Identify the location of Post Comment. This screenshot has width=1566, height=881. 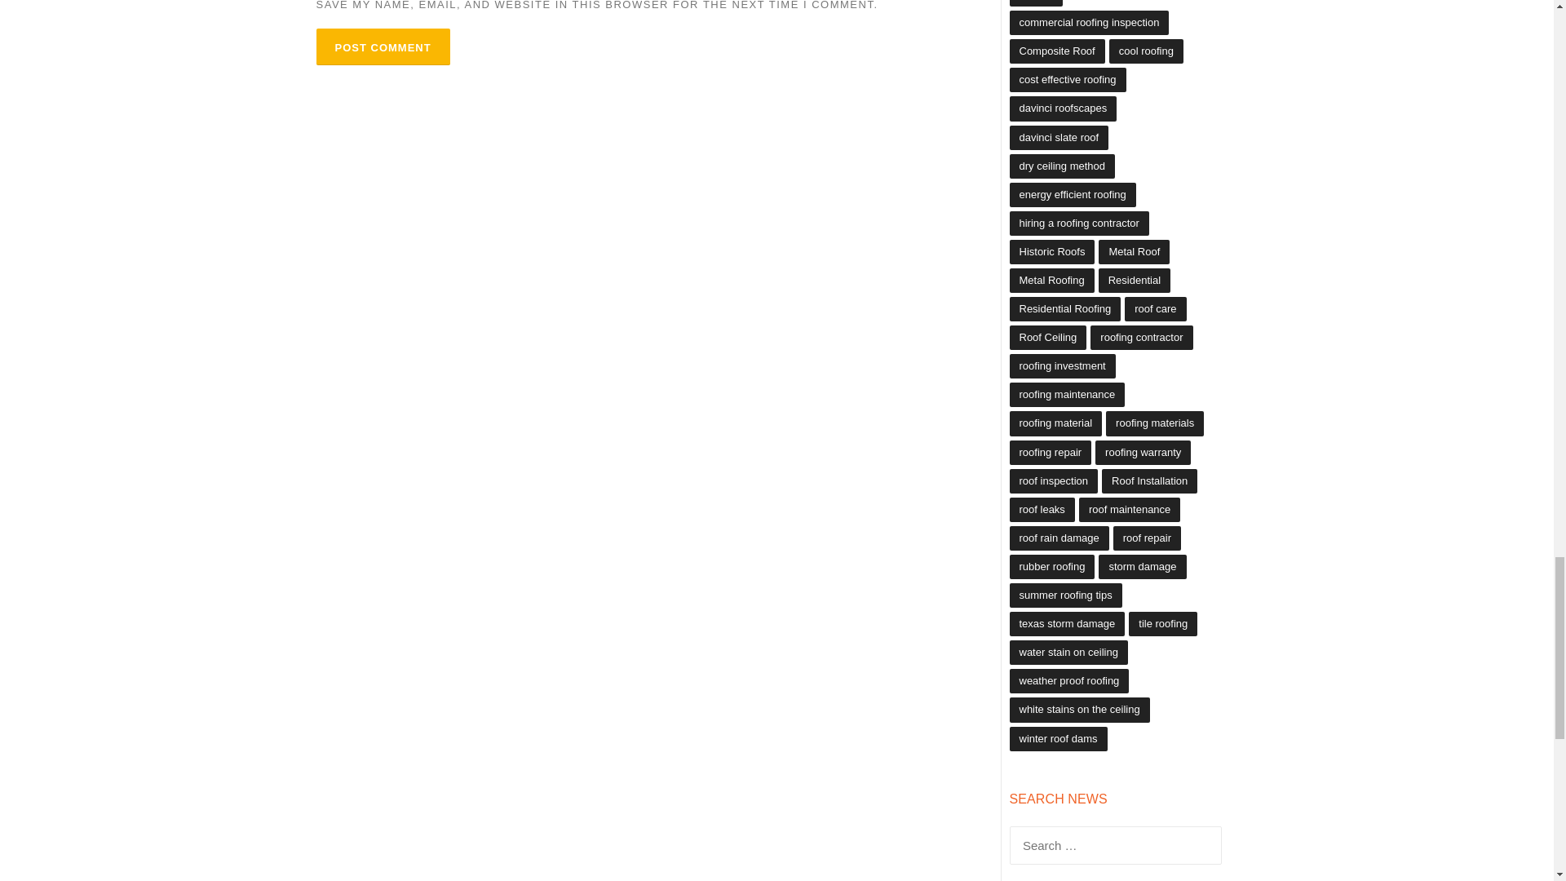
(383, 46).